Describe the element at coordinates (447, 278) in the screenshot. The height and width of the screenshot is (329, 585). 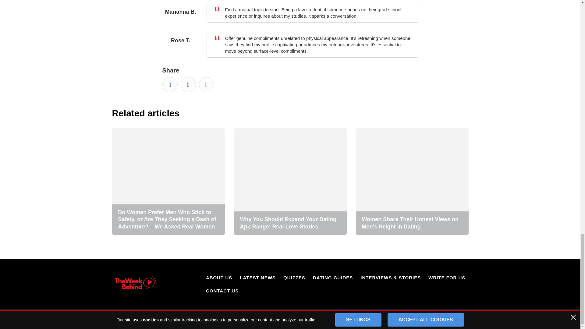
I see `WRITE FOR US` at that location.